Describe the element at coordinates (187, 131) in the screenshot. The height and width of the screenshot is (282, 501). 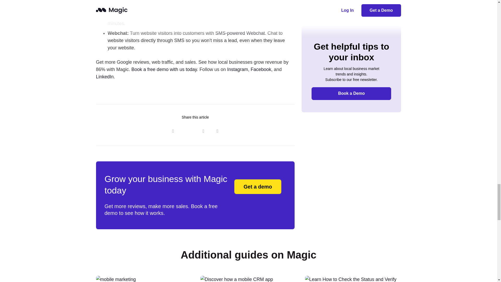
I see `Tweet this` at that location.